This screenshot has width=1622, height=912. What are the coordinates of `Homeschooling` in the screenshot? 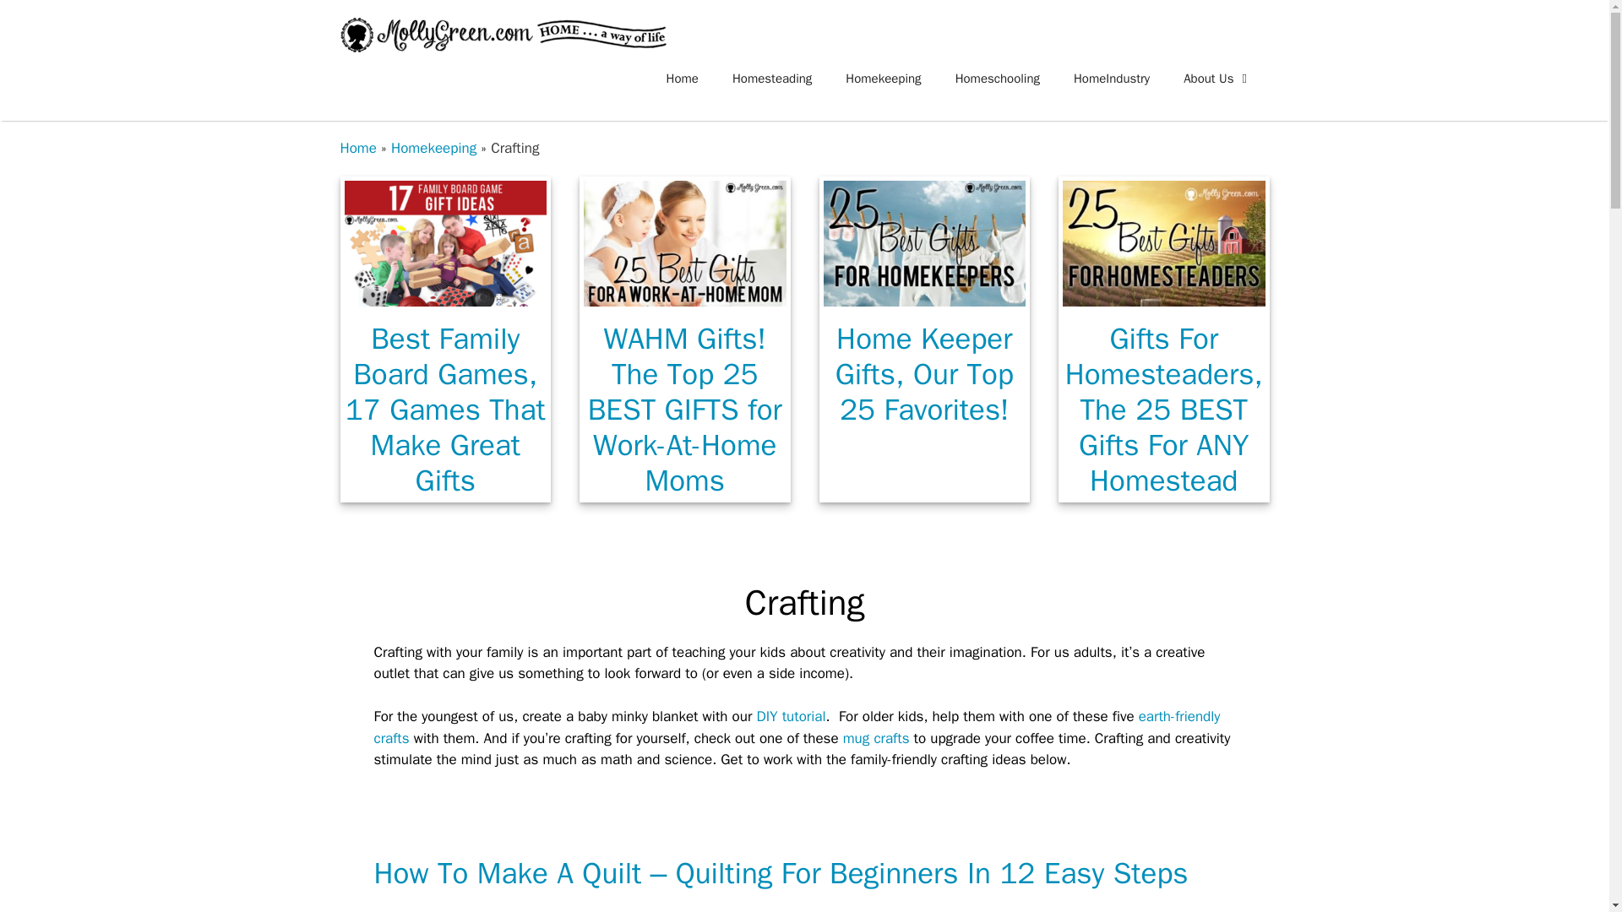 It's located at (998, 78).